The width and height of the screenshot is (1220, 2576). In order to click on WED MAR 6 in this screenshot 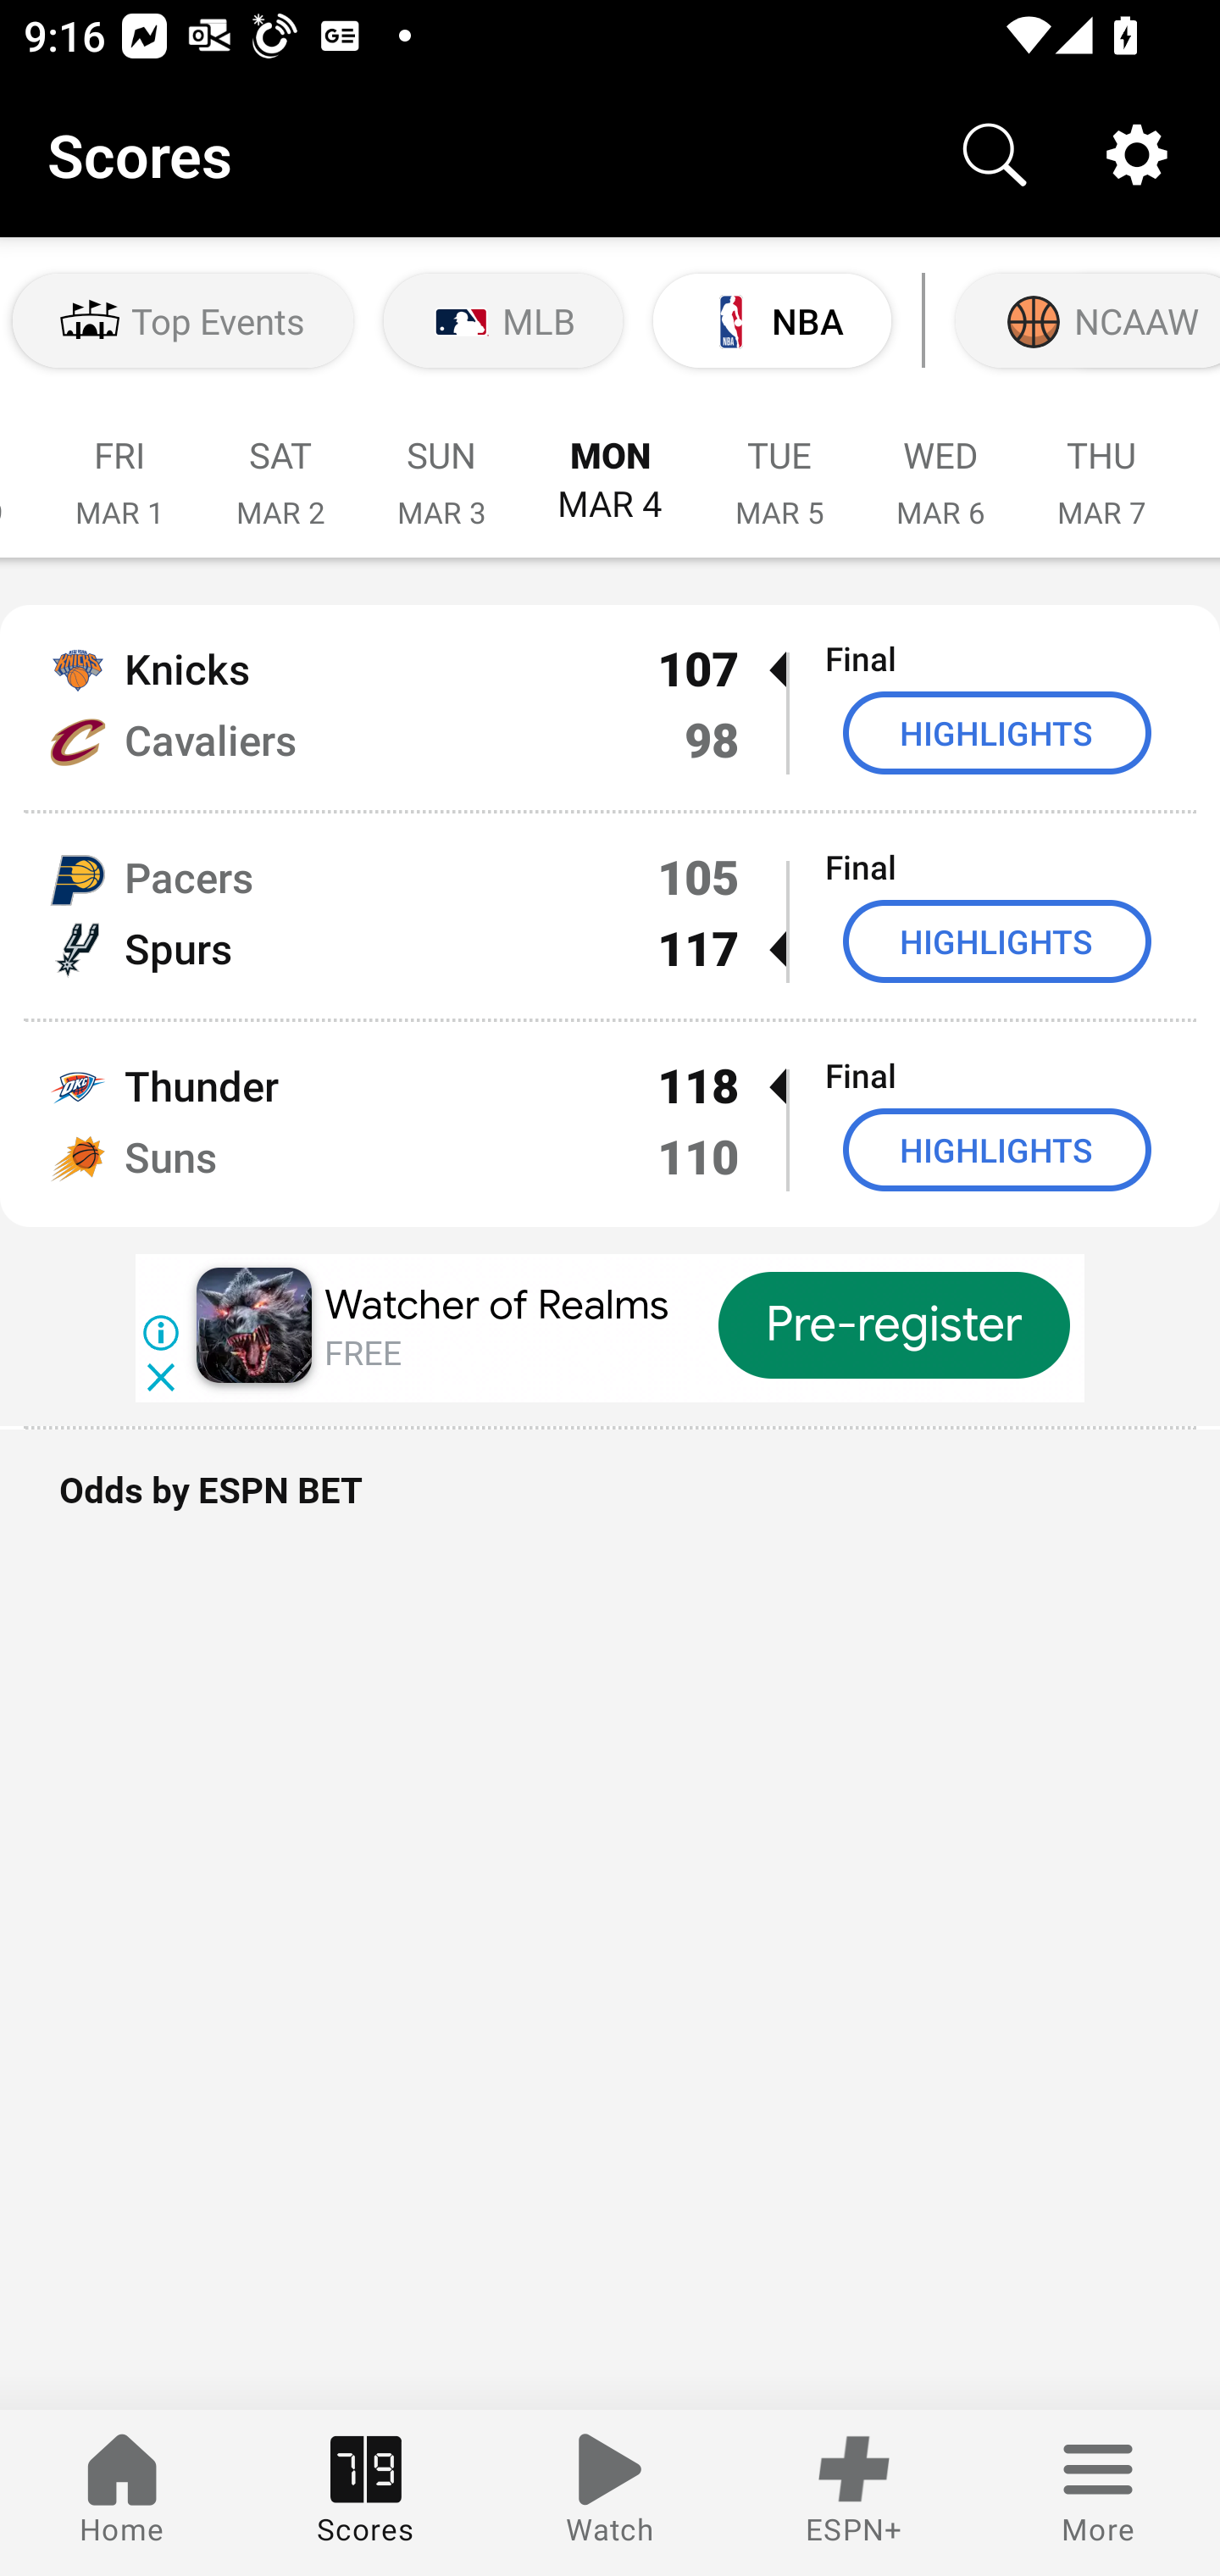, I will do `click(940, 466)`.